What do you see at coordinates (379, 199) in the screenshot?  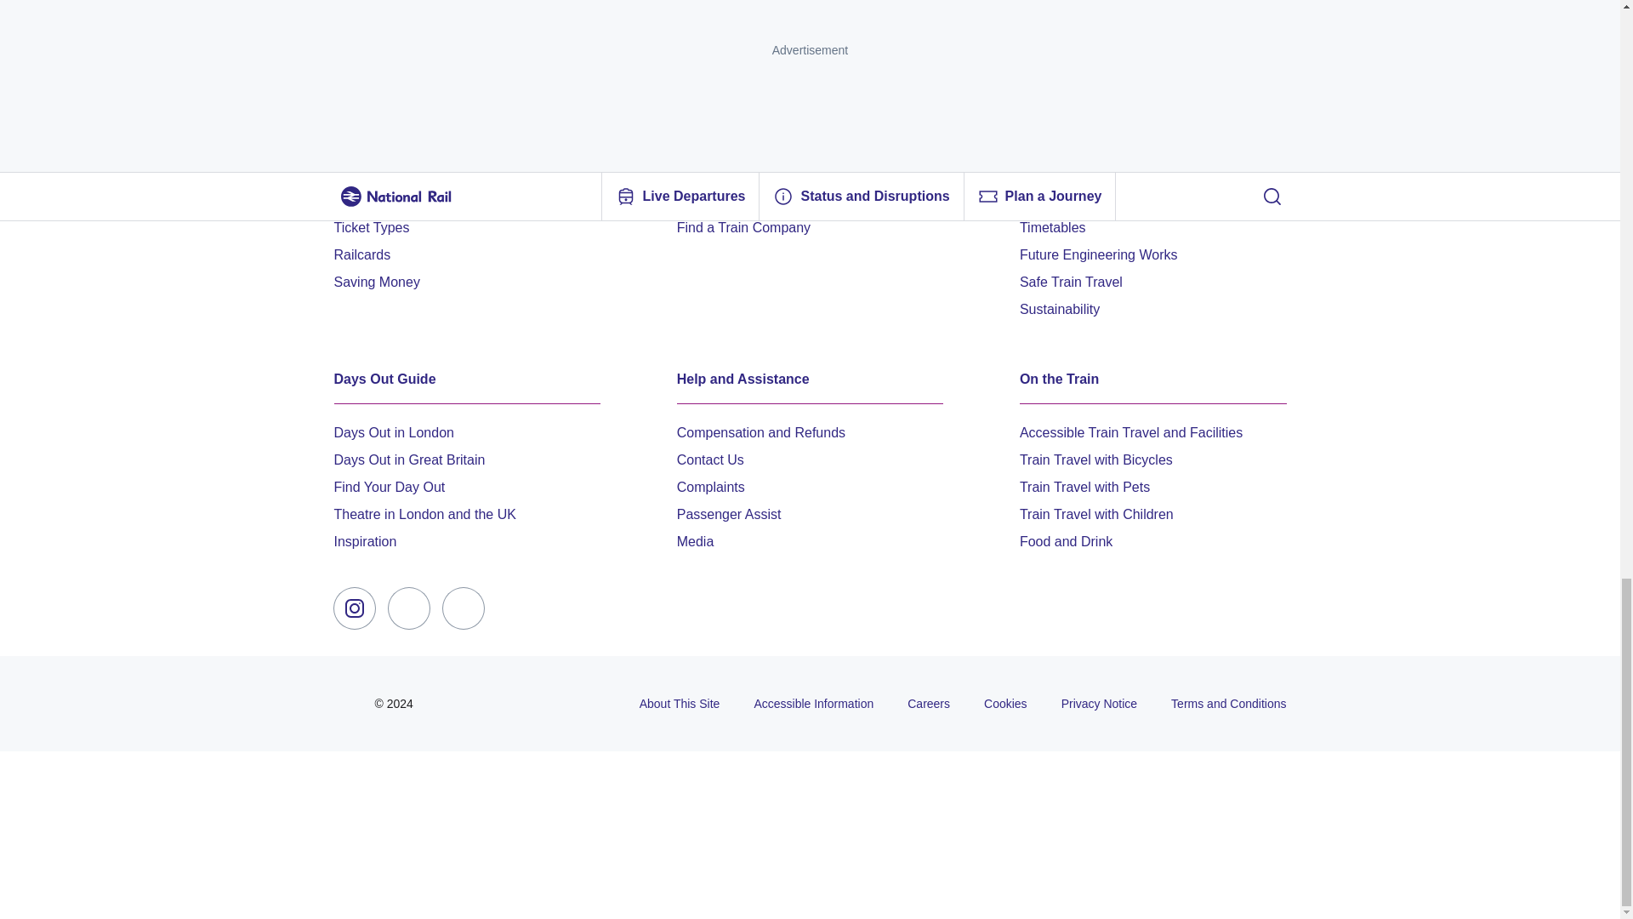 I see `Buying a Ticket` at bounding box center [379, 199].